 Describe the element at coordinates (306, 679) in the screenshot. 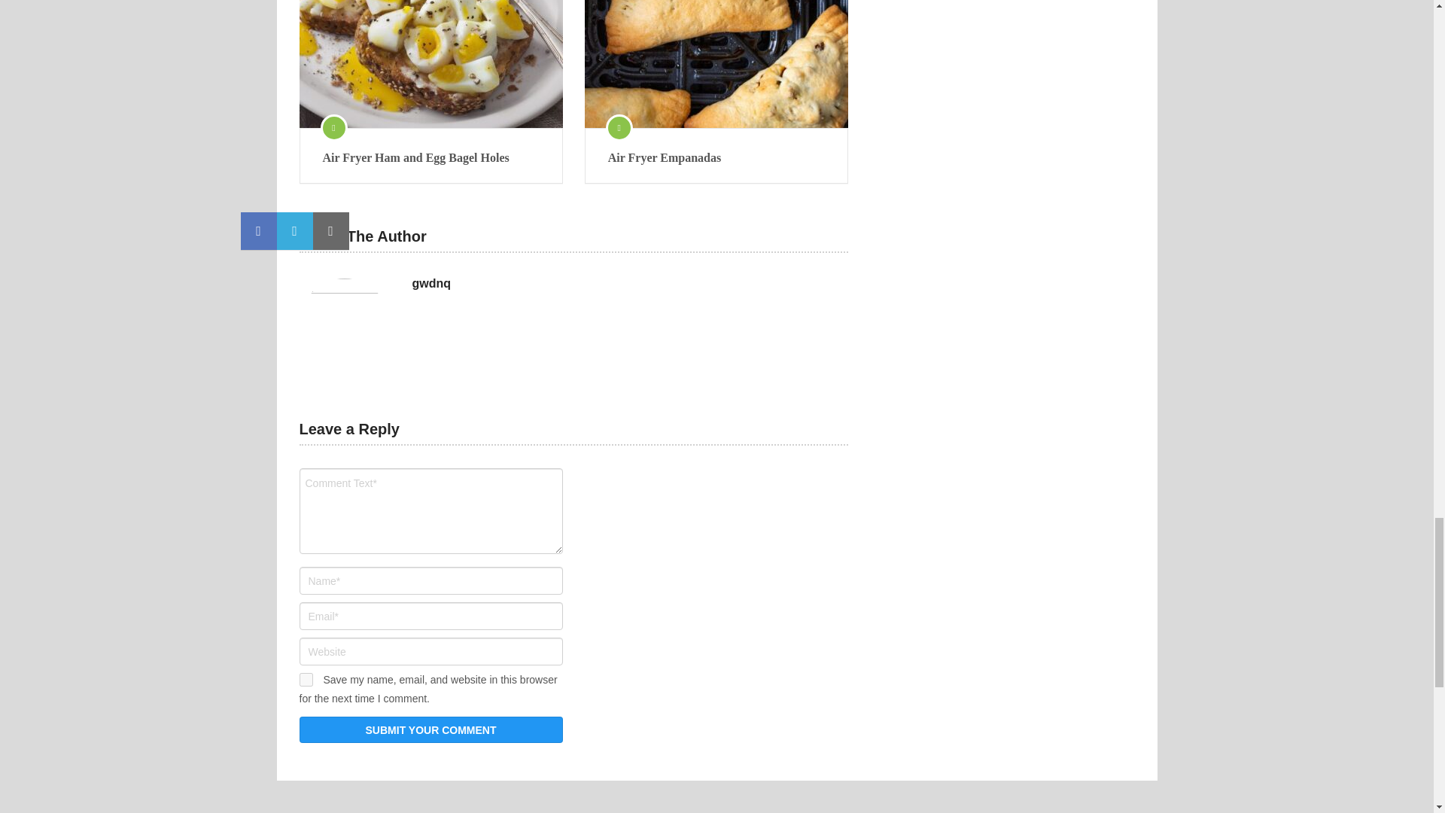

I see `yes` at that location.